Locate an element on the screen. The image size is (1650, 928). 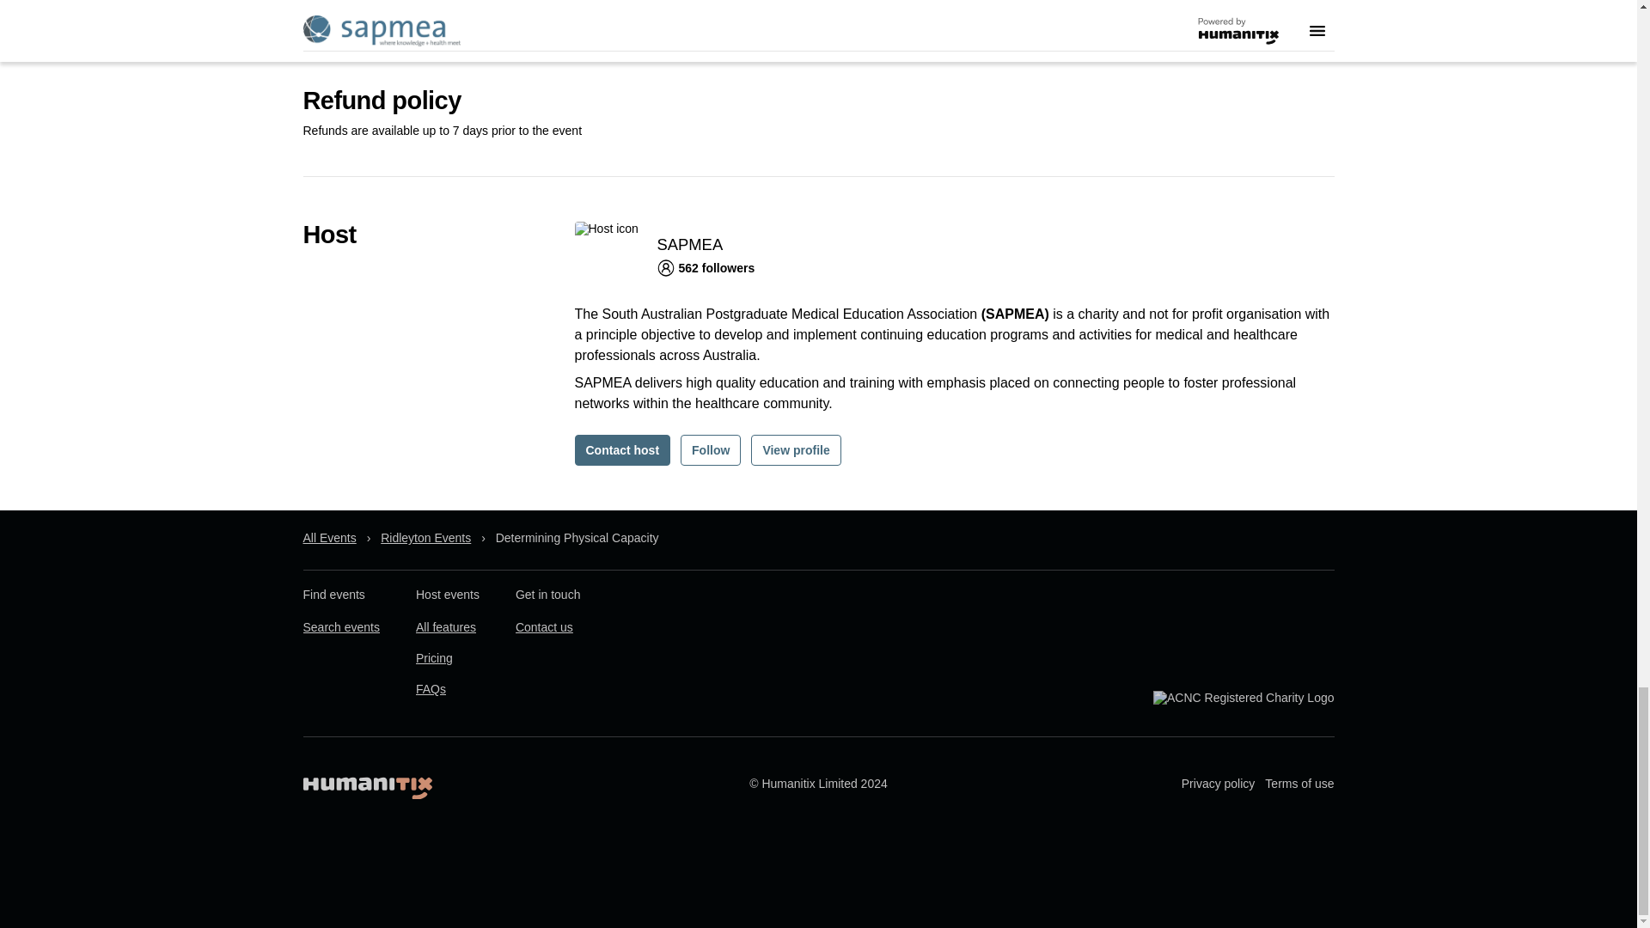
Contact us is located at coordinates (543, 627).